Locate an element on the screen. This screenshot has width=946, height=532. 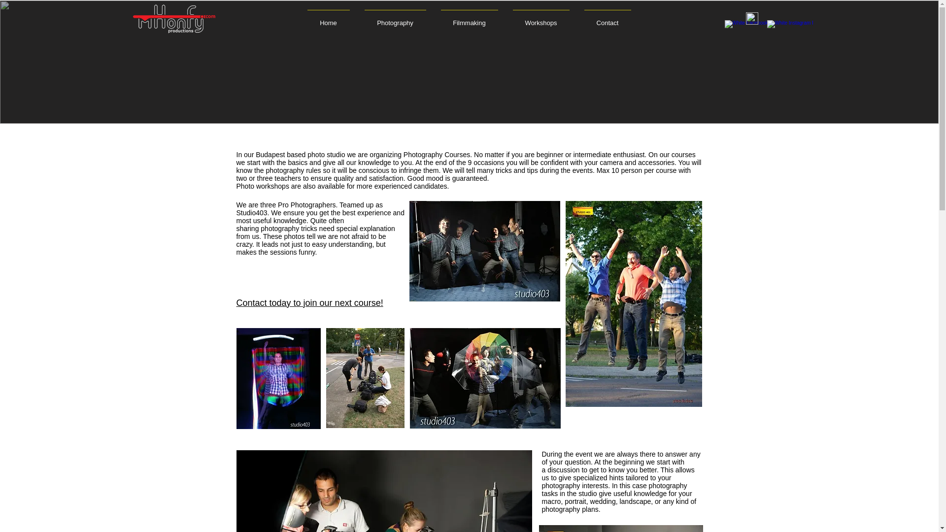
Photography is located at coordinates (395, 19).